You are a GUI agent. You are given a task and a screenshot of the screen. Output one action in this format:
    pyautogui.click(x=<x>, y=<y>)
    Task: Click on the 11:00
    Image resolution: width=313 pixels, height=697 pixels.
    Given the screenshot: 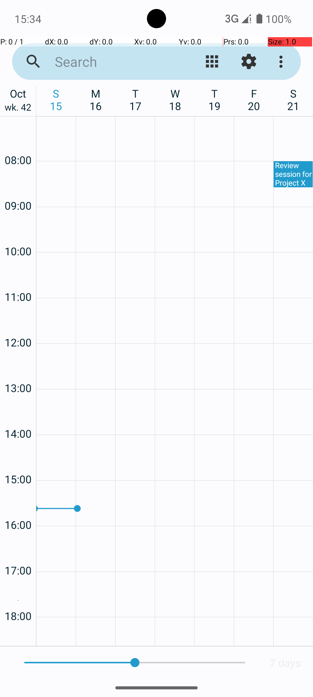 What is the action you would take?
    pyautogui.click(x=18, y=281)
    